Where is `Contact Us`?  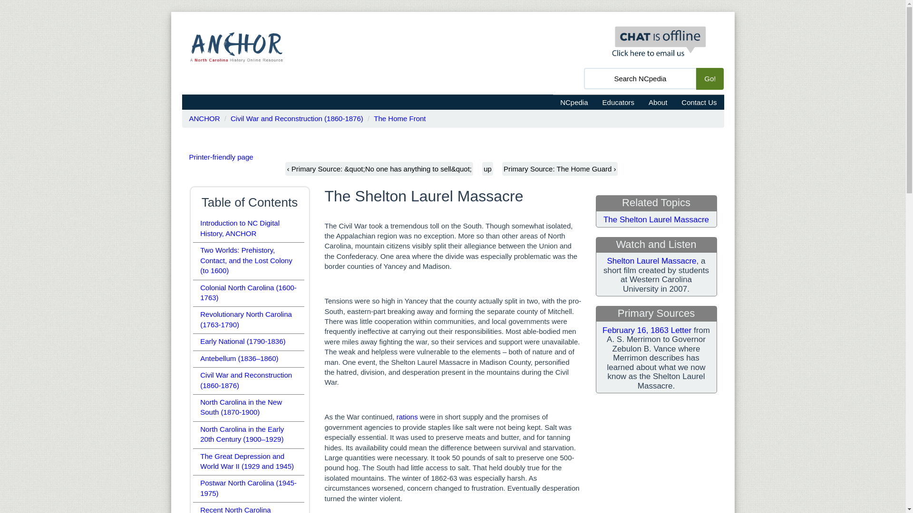 Contact Us is located at coordinates (699, 102).